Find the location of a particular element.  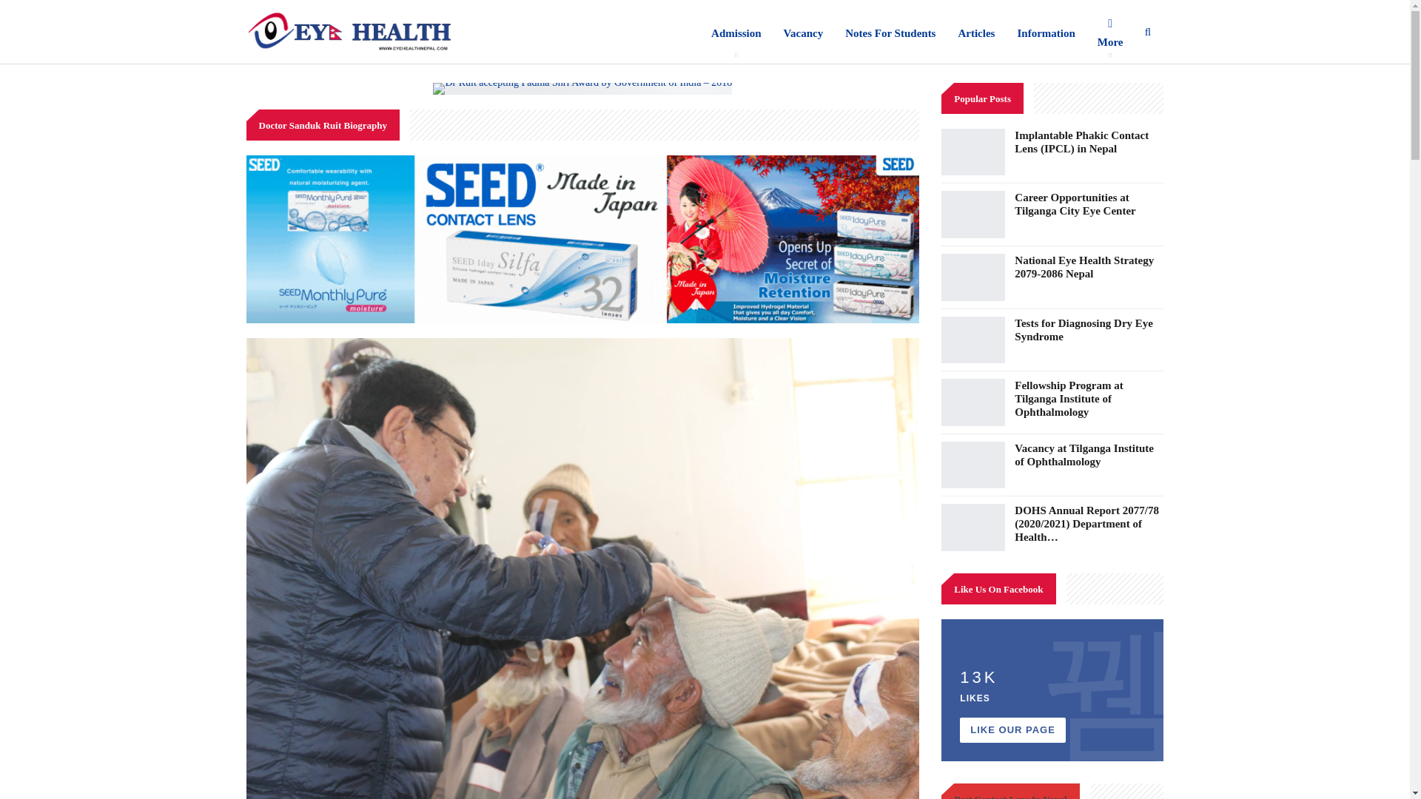

Tests for Diagnosing Dry Eye Syndrome is located at coordinates (1084, 330).